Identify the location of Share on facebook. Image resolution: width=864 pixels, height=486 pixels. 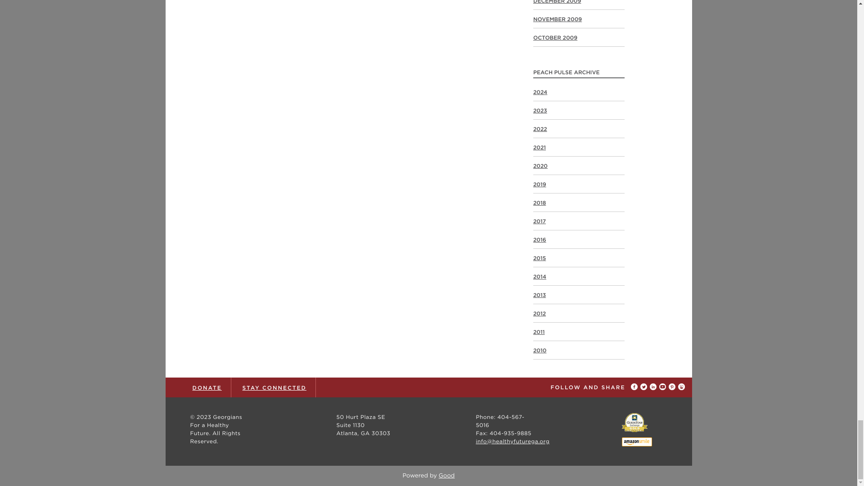
(635, 387).